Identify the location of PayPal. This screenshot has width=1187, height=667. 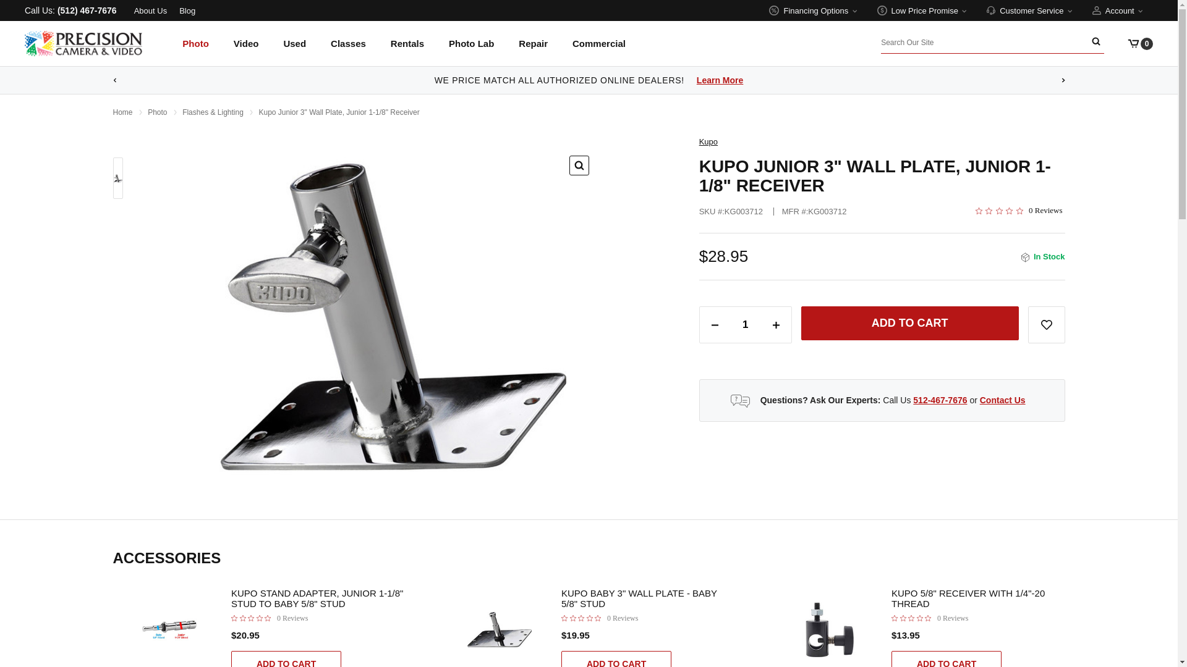
(910, 358).